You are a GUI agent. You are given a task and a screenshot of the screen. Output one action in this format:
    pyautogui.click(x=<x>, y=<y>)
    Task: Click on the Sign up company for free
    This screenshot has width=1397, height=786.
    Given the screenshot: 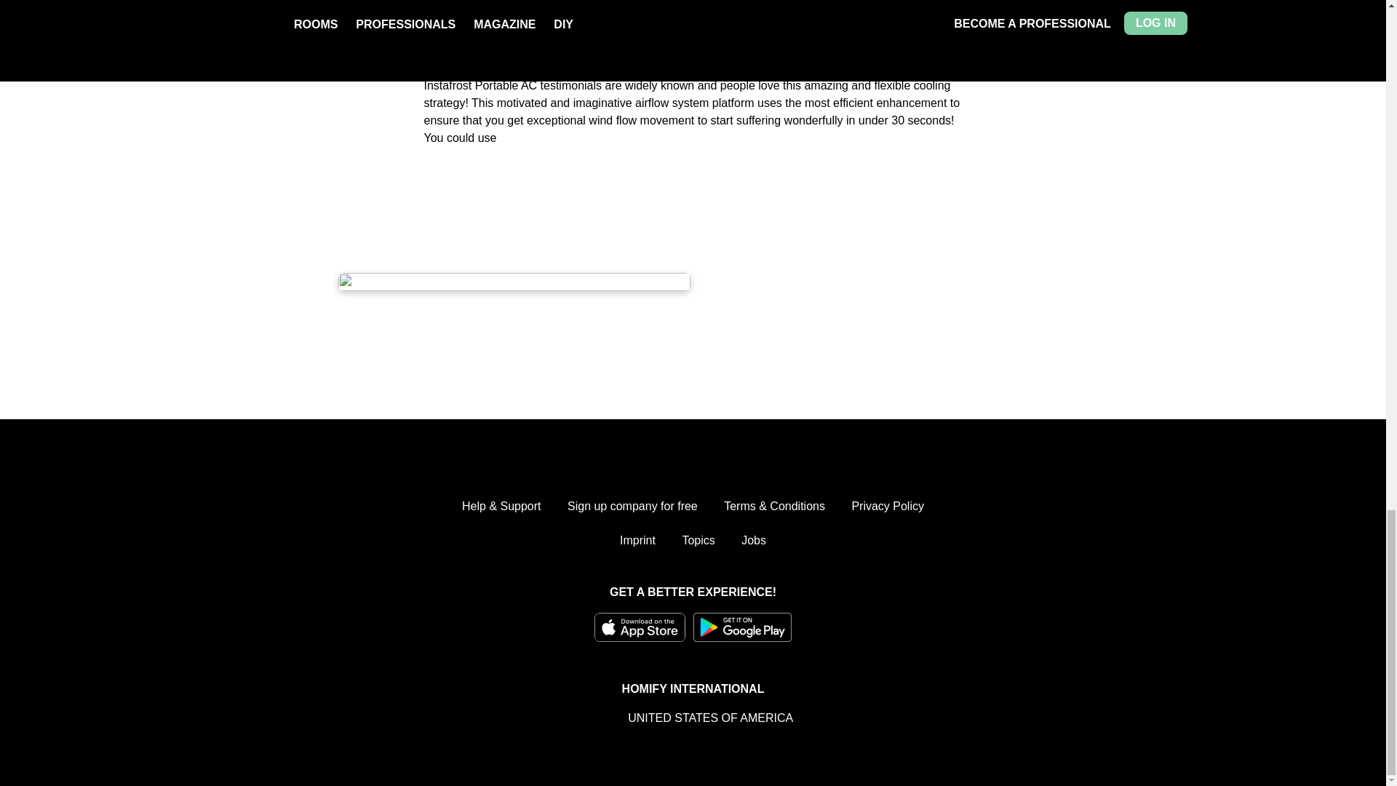 What is the action you would take?
    pyautogui.click(x=632, y=507)
    